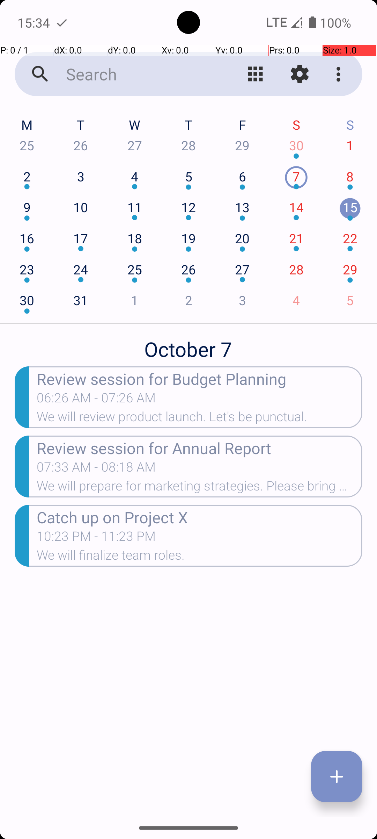 Image resolution: width=377 pixels, height=839 pixels. I want to click on October 7, so click(188, 345).